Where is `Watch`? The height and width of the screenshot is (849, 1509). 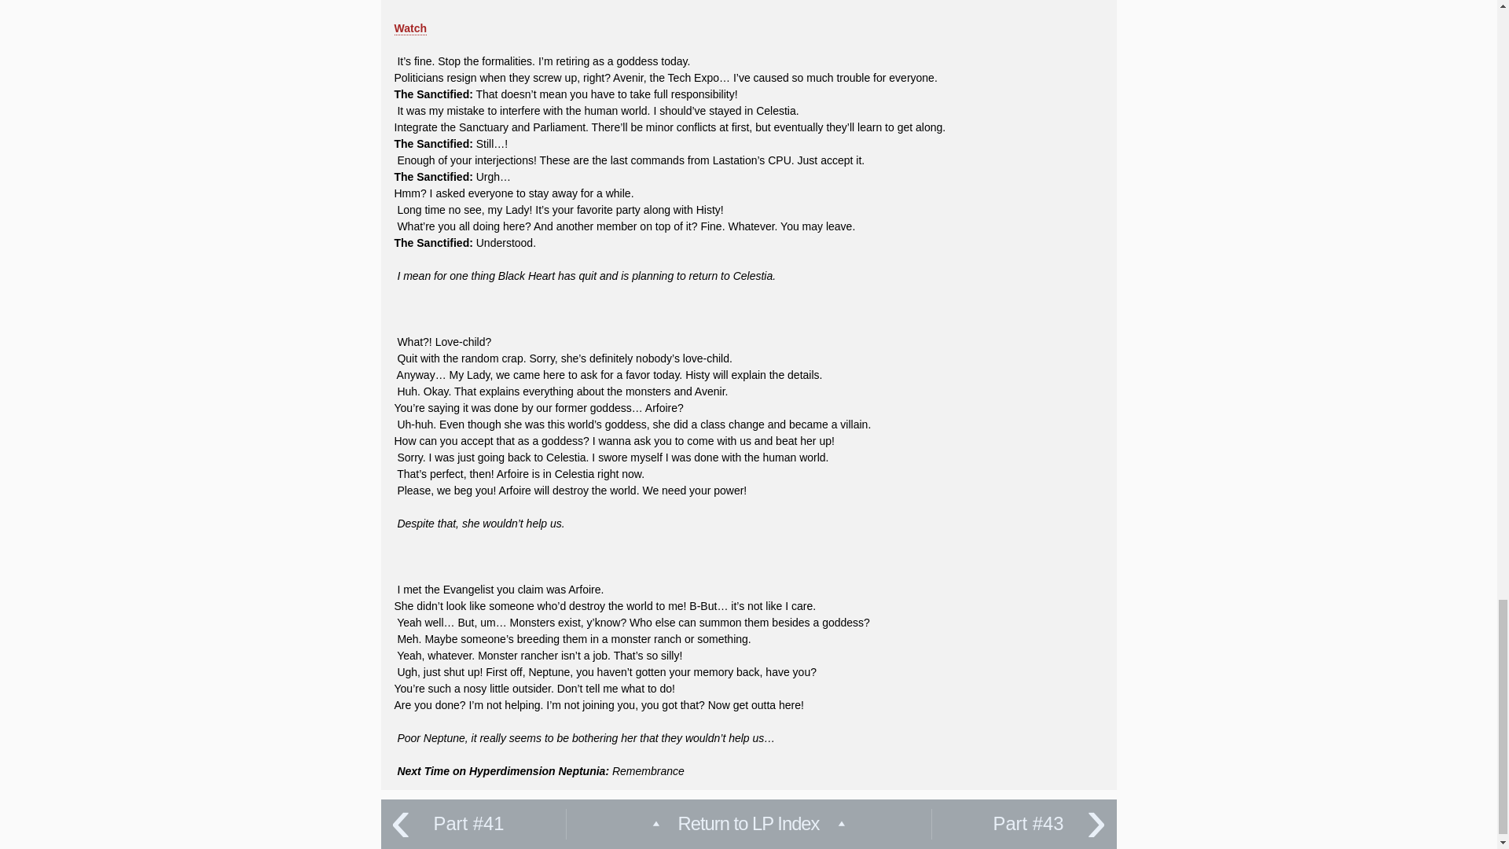 Watch is located at coordinates (410, 36).